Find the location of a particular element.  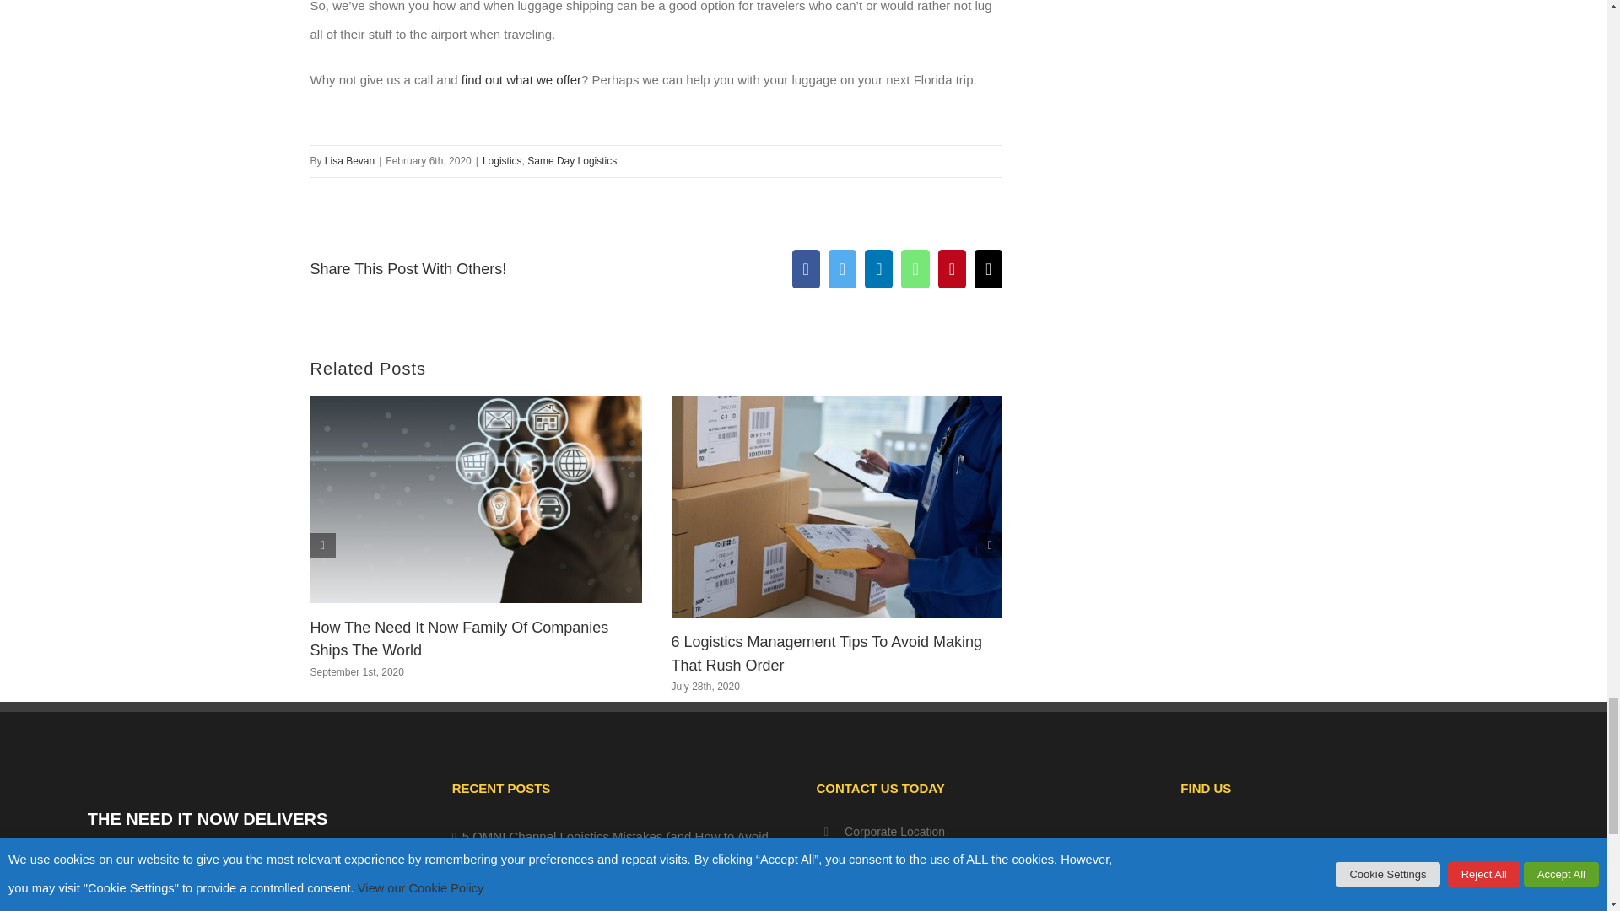

find out what we offer is located at coordinates (521, 79).